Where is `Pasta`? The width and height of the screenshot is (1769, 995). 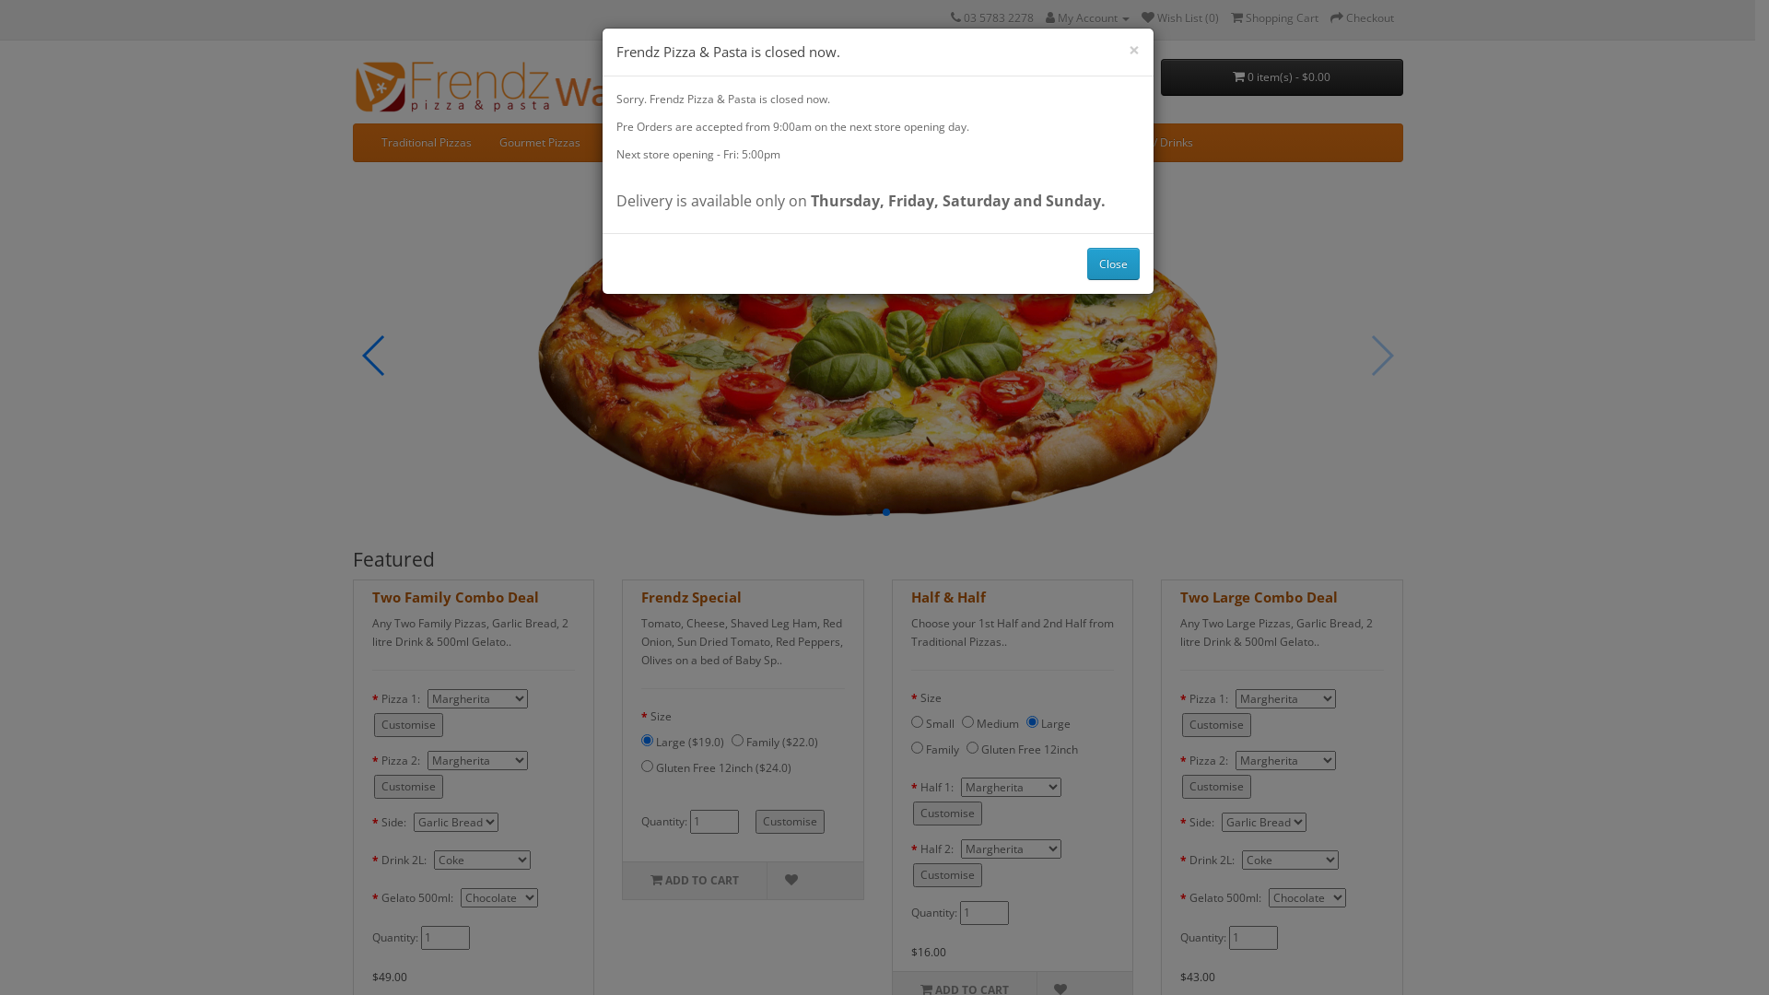 Pasta is located at coordinates (713, 143).